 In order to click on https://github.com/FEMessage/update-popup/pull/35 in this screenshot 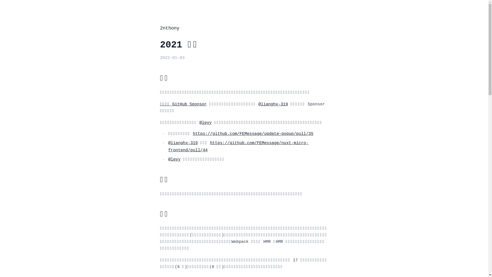, I will do `click(253, 134)`.